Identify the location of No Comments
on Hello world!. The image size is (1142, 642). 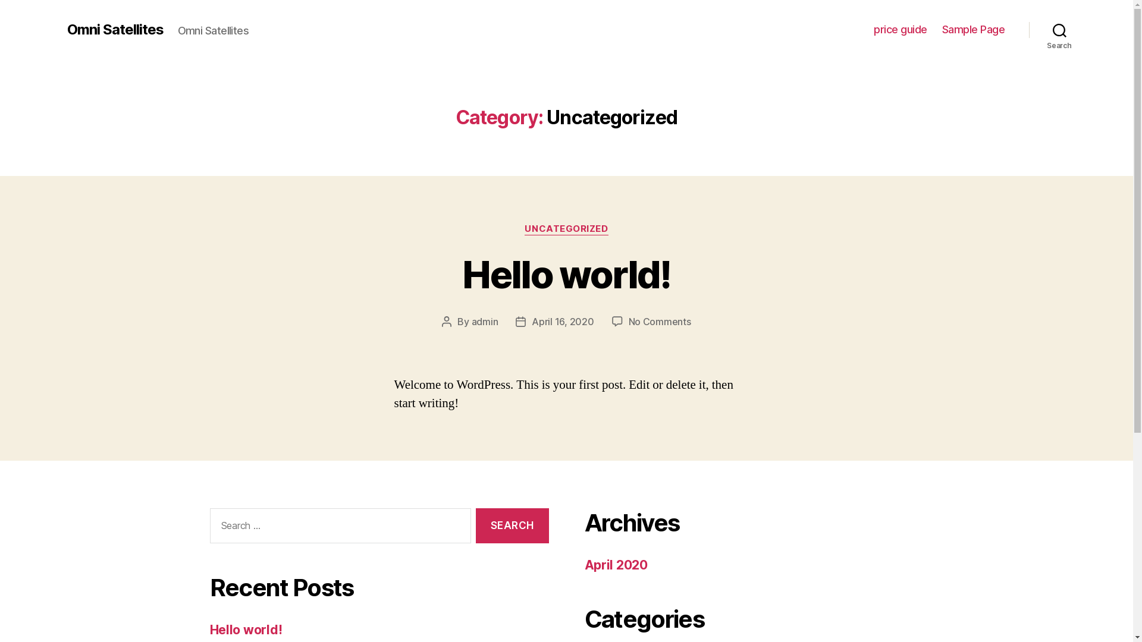
(660, 322).